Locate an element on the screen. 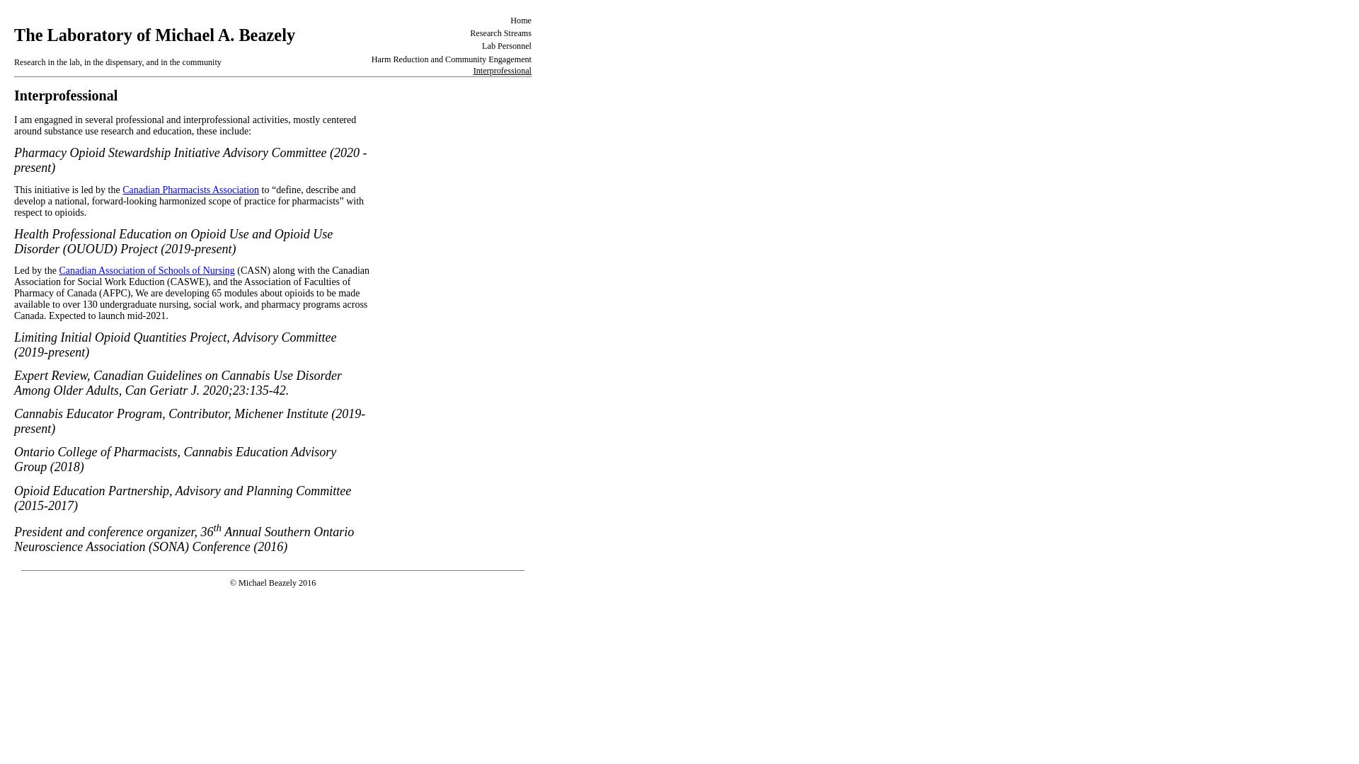 The width and height of the screenshot is (1359, 764). Harm Reduction and Community Engagement is located at coordinates (452, 59).